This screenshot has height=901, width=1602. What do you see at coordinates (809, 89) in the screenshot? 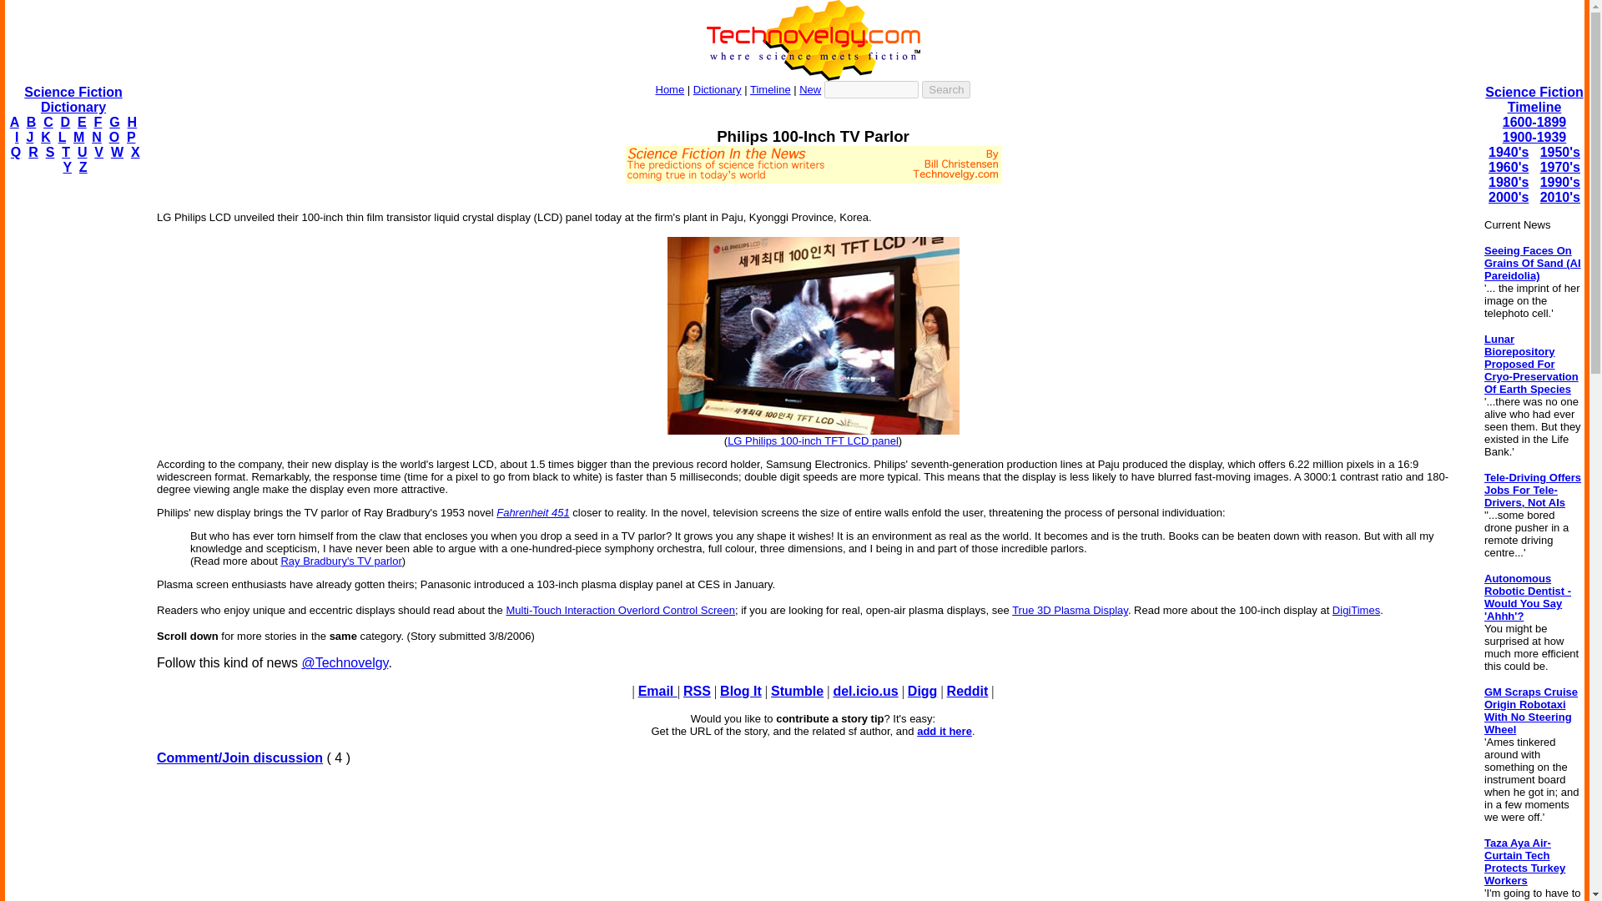
I see `New` at bounding box center [809, 89].